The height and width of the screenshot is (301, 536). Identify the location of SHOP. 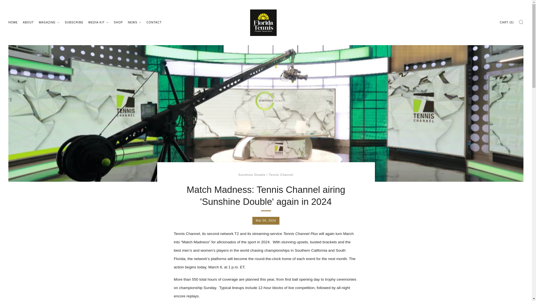
(118, 22).